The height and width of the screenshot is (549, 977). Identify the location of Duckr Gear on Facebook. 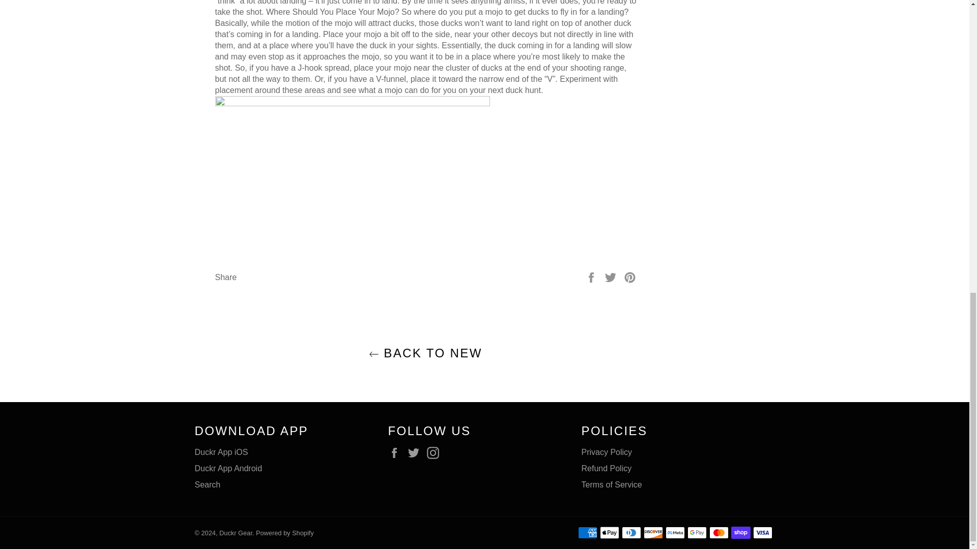
(396, 452).